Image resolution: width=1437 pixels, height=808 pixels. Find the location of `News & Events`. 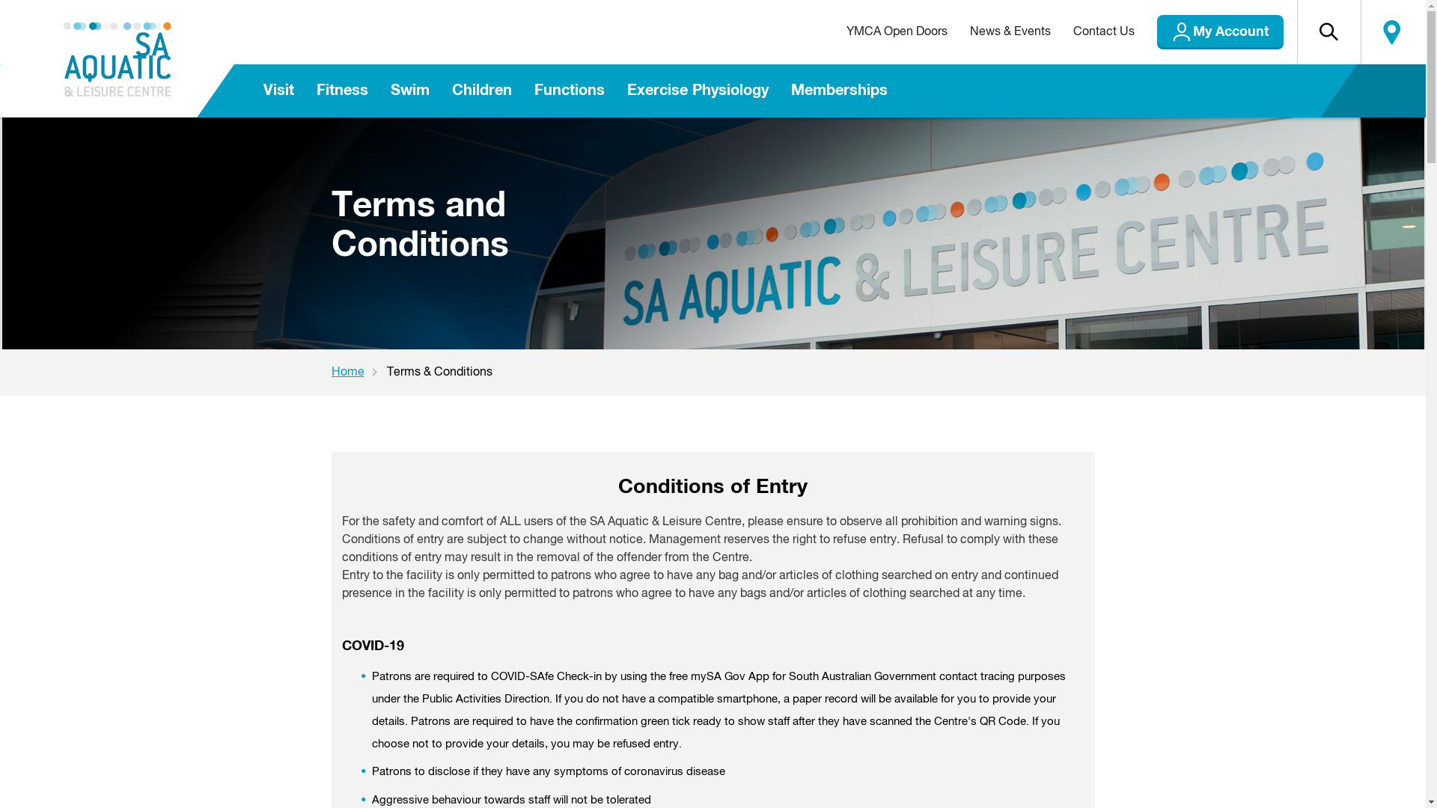

News & Events is located at coordinates (1010, 32).